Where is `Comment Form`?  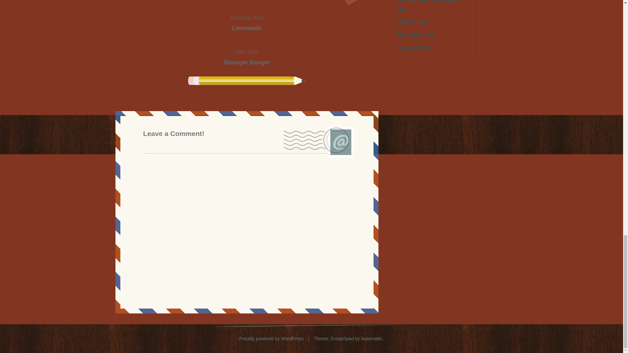 Comment Form is located at coordinates (247, 57).